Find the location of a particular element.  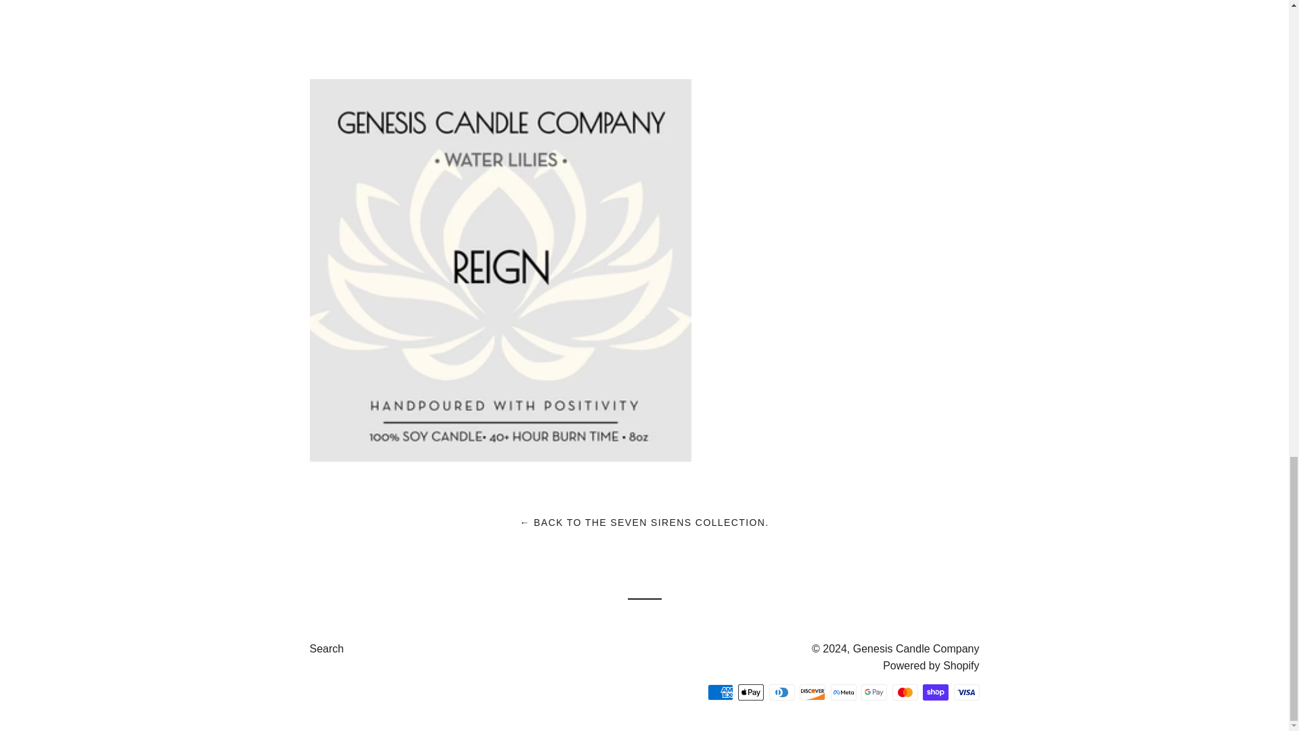

Discover is located at coordinates (812, 692).